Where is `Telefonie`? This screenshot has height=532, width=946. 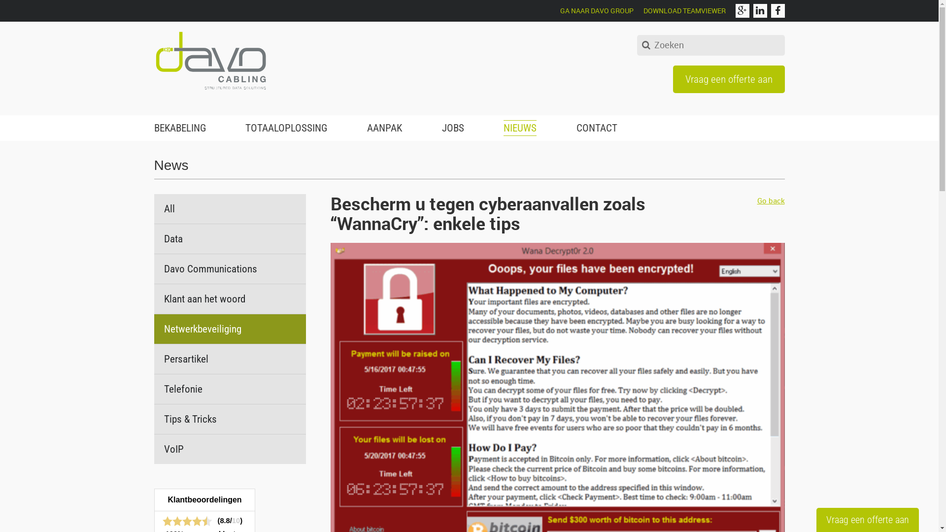
Telefonie is located at coordinates (230, 389).